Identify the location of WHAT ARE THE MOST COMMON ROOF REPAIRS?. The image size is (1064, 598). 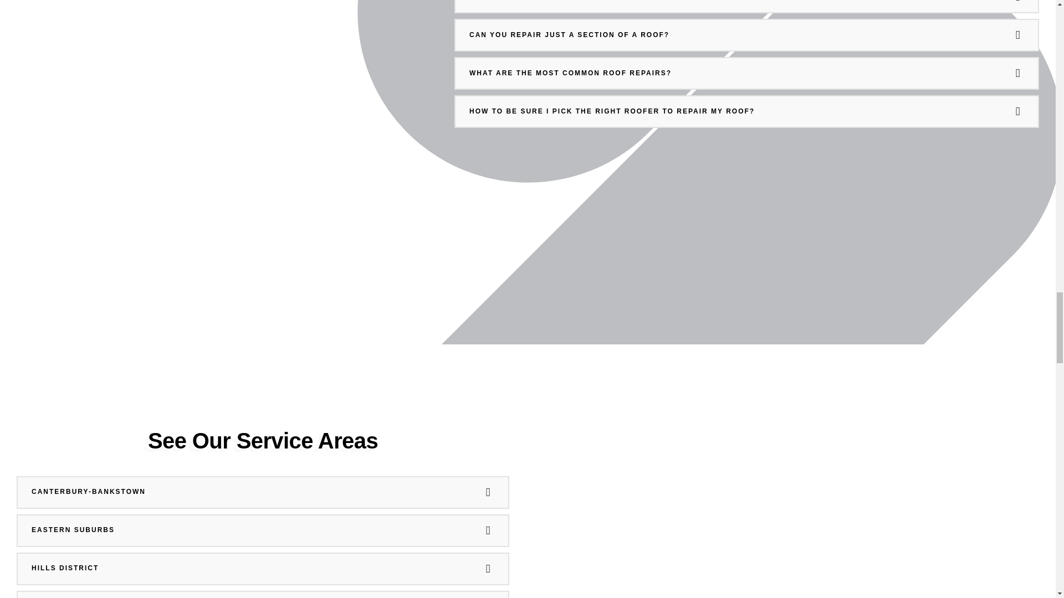
(746, 73).